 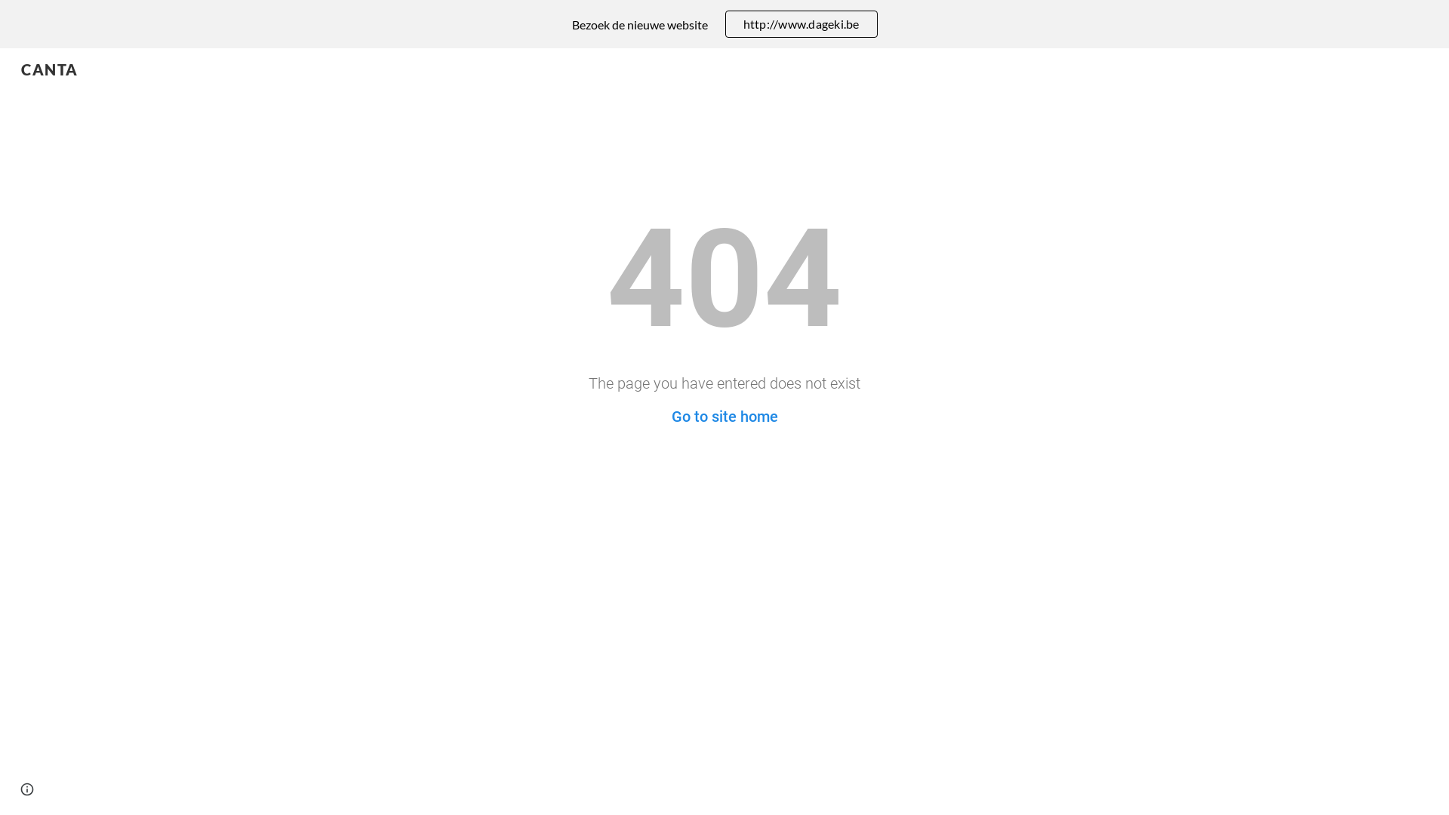 I want to click on CANTA, so click(x=50, y=67).